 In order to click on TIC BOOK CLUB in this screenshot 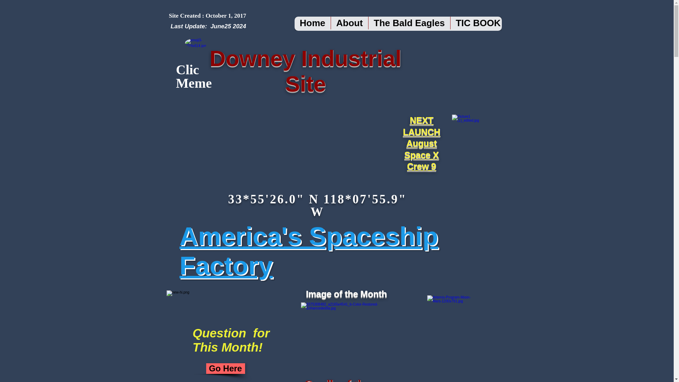, I will do `click(492, 24)`.